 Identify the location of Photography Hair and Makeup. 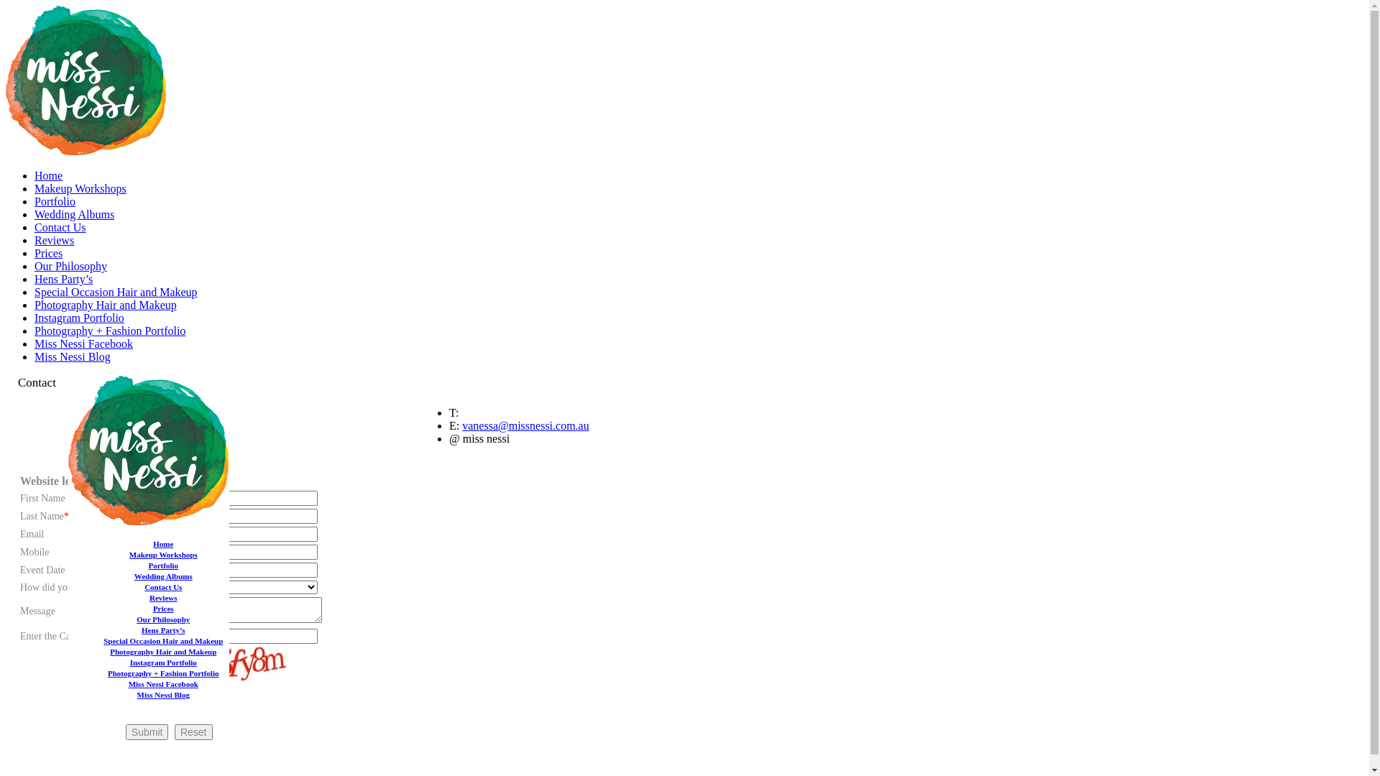
(163, 652).